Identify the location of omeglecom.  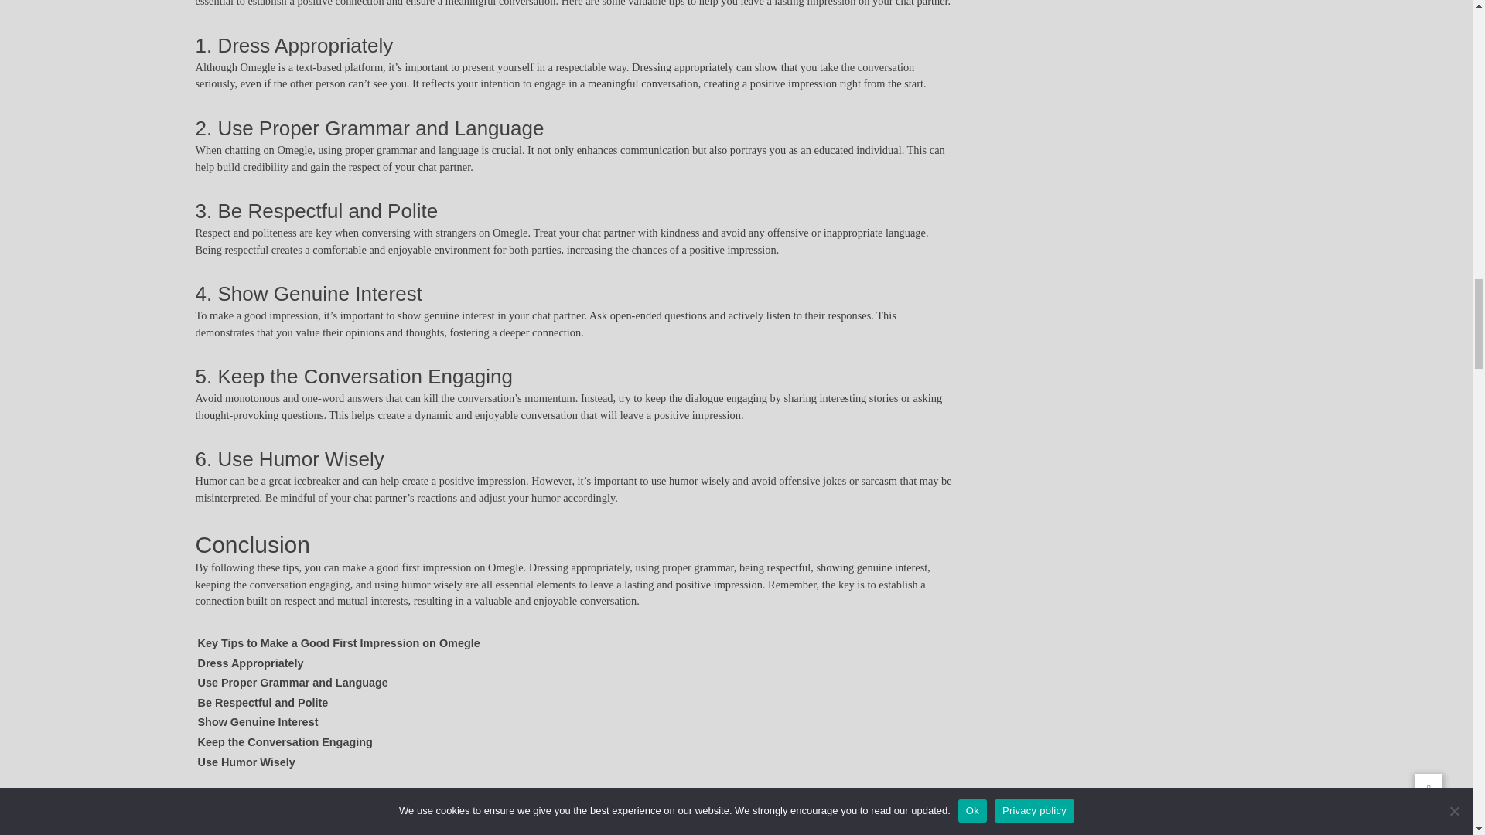
(623, 798).